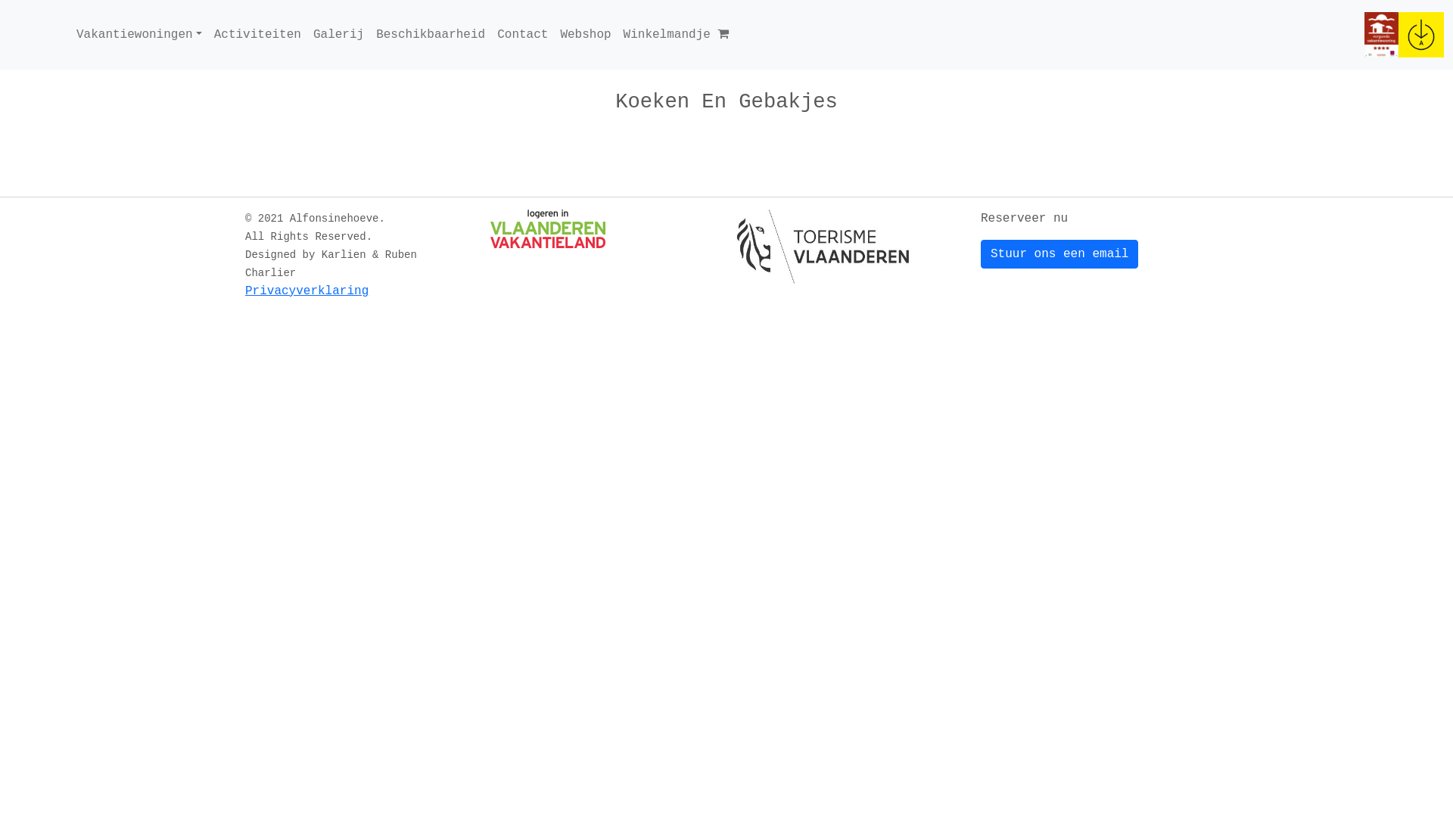 The height and width of the screenshot is (817, 1453). I want to click on Activiteiten, so click(257, 35).